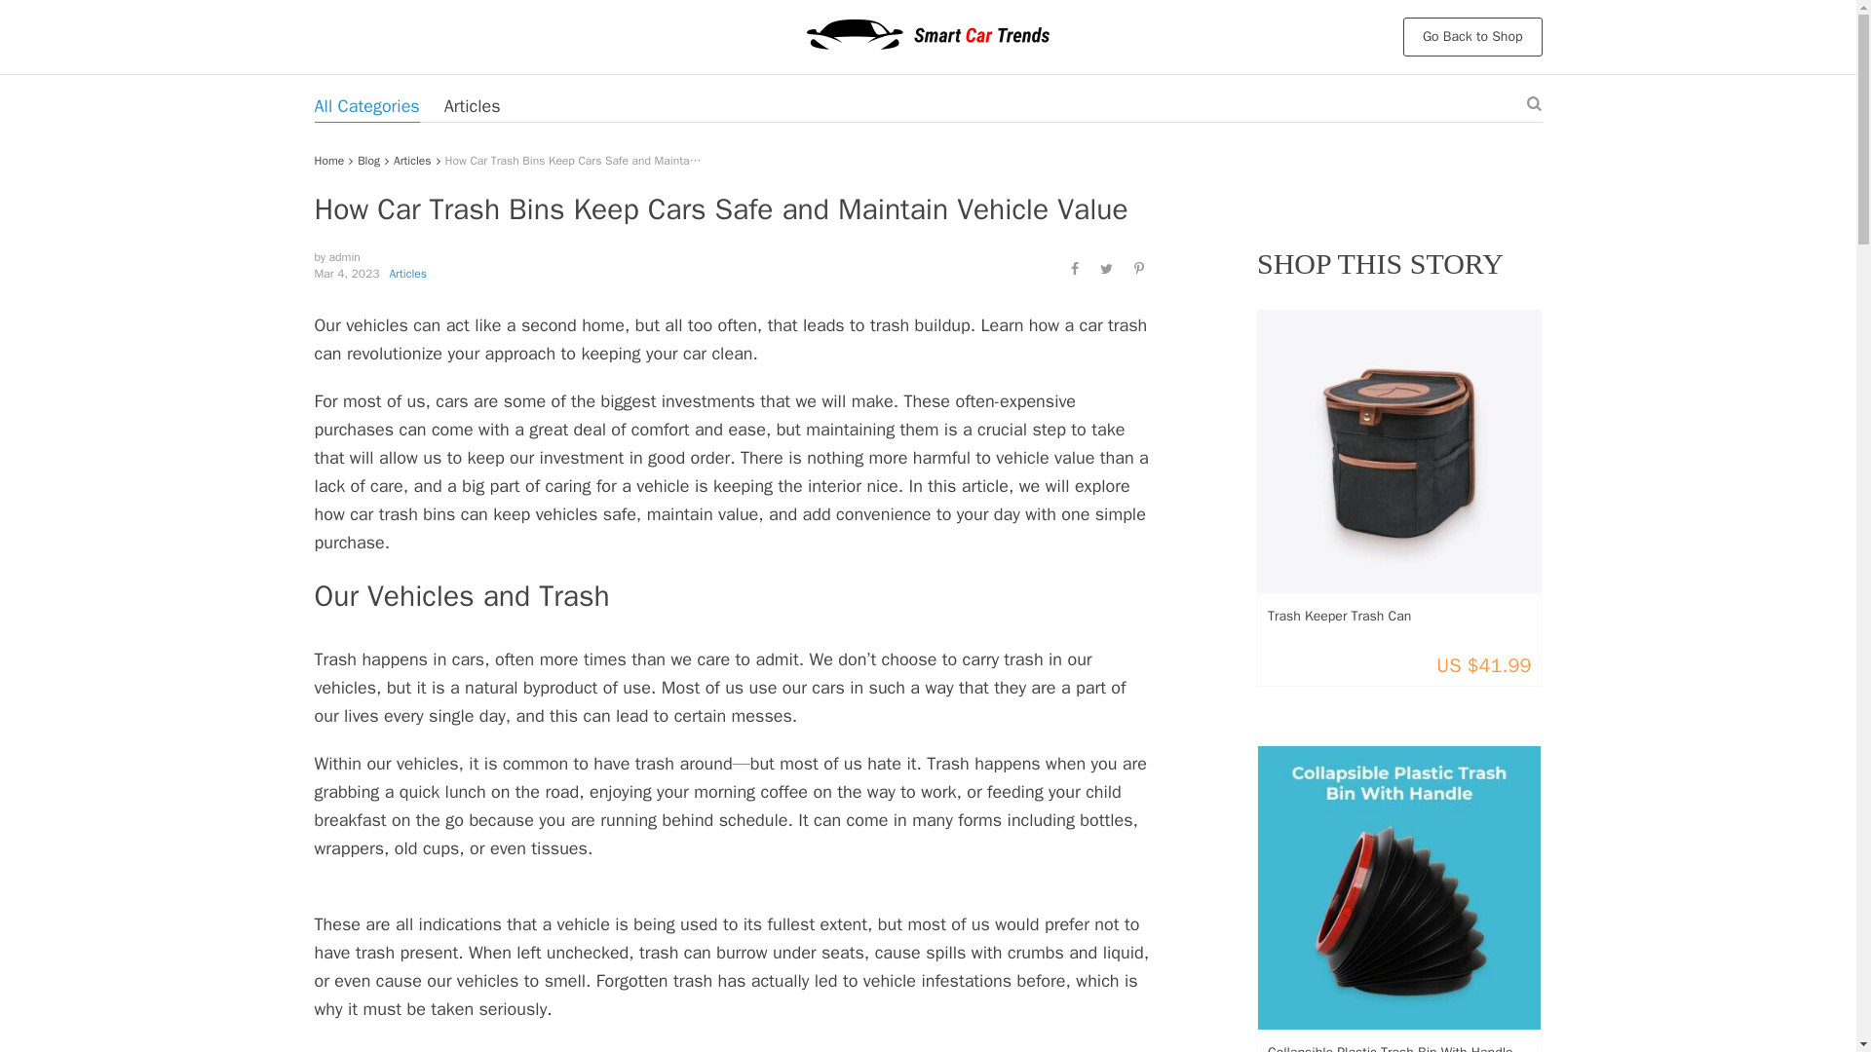 The height and width of the screenshot is (1052, 1871). I want to click on Articles, so click(407, 274).